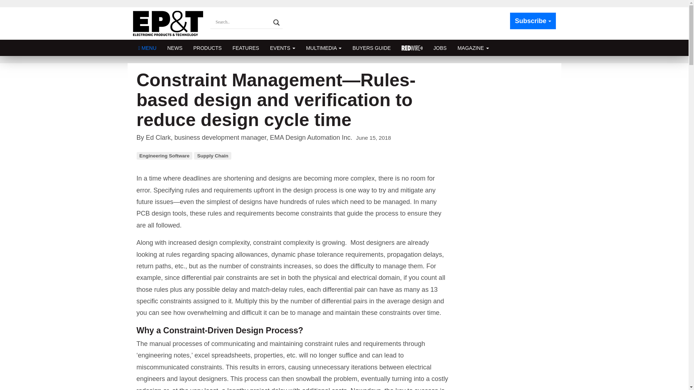  What do you see at coordinates (440, 48) in the screenshot?
I see `JOBS` at bounding box center [440, 48].